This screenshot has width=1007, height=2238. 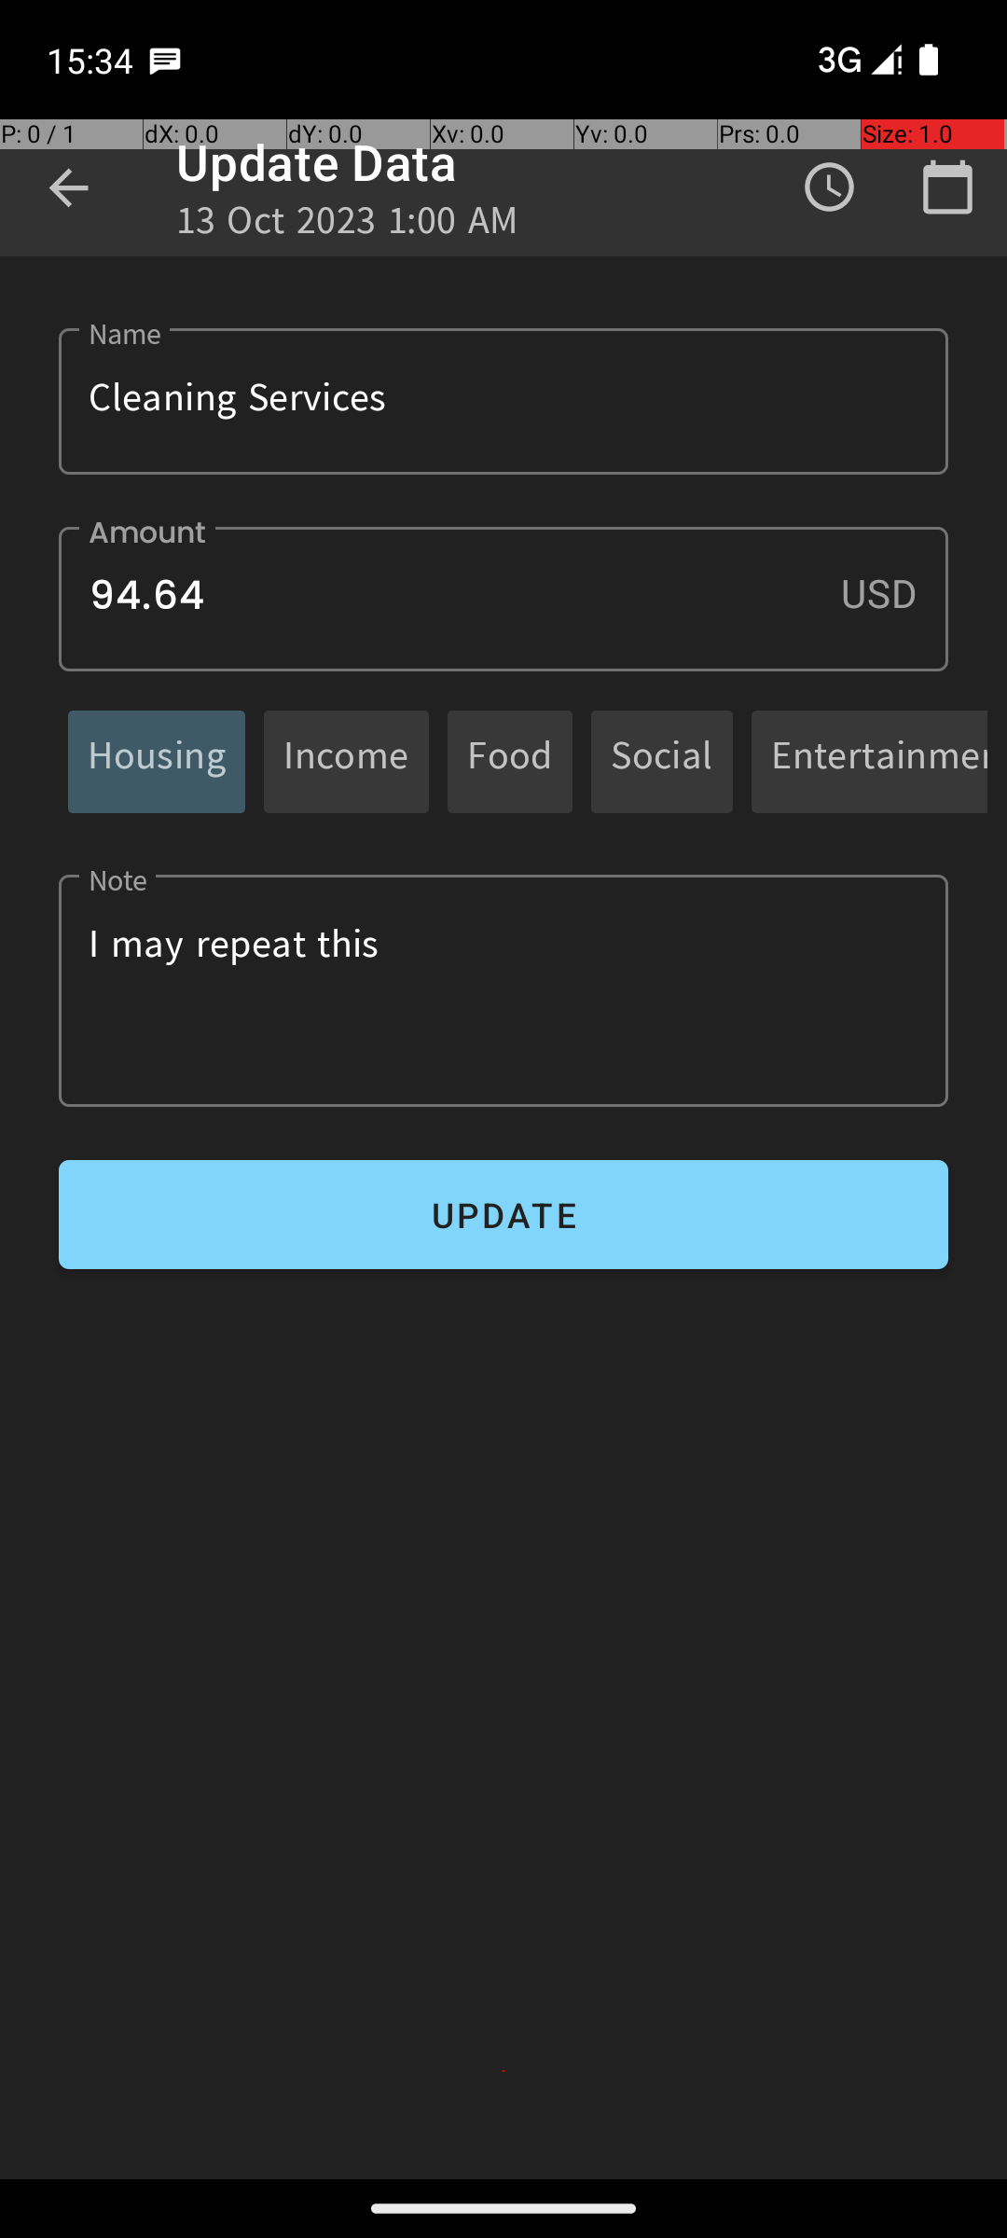 What do you see at coordinates (317, 162) in the screenshot?
I see `Update Data` at bounding box center [317, 162].